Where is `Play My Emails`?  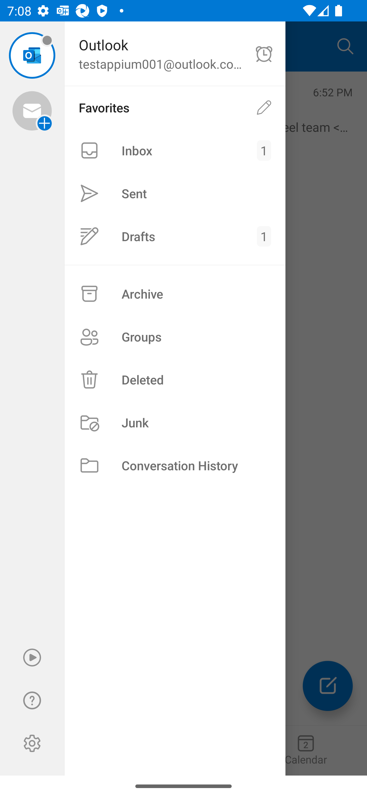
Play My Emails is located at coordinates (32, 658).